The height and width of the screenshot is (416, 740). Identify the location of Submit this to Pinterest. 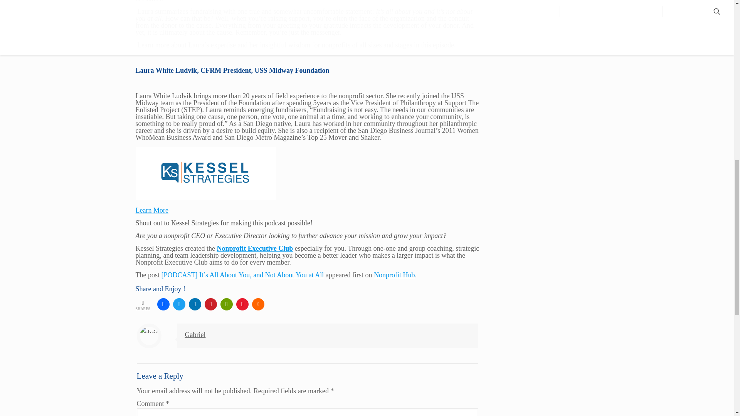
(210, 304).